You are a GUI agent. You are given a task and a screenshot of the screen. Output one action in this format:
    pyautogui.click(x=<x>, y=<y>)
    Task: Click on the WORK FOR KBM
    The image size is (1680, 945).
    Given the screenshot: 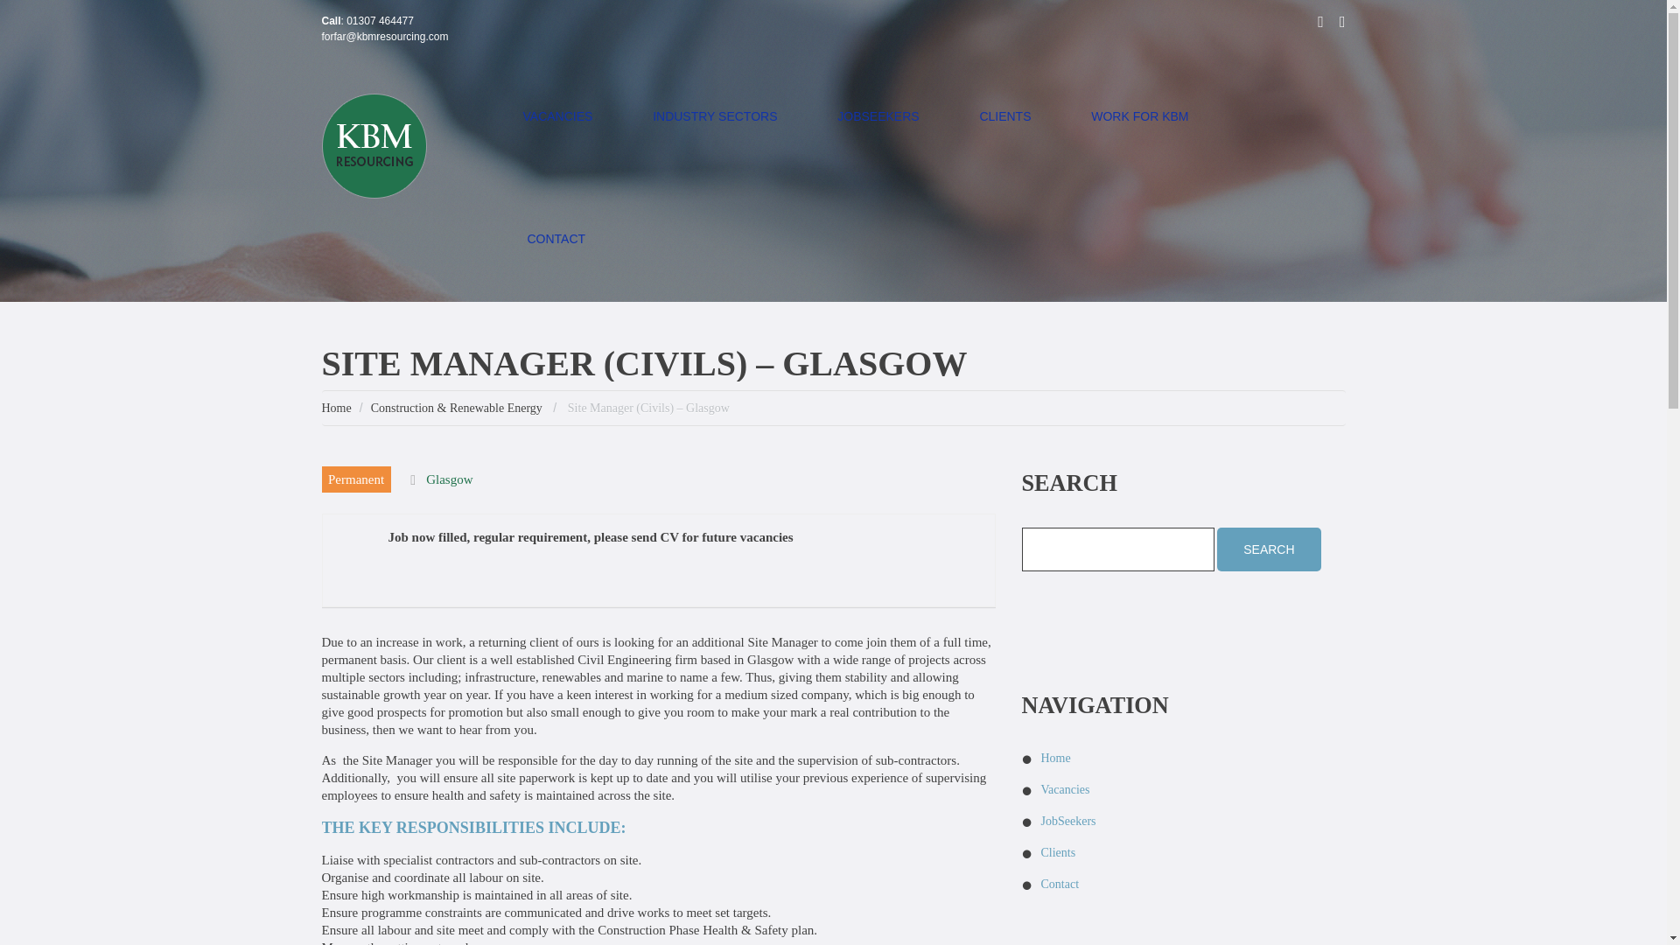 What is the action you would take?
    pyautogui.click(x=1139, y=117)
    